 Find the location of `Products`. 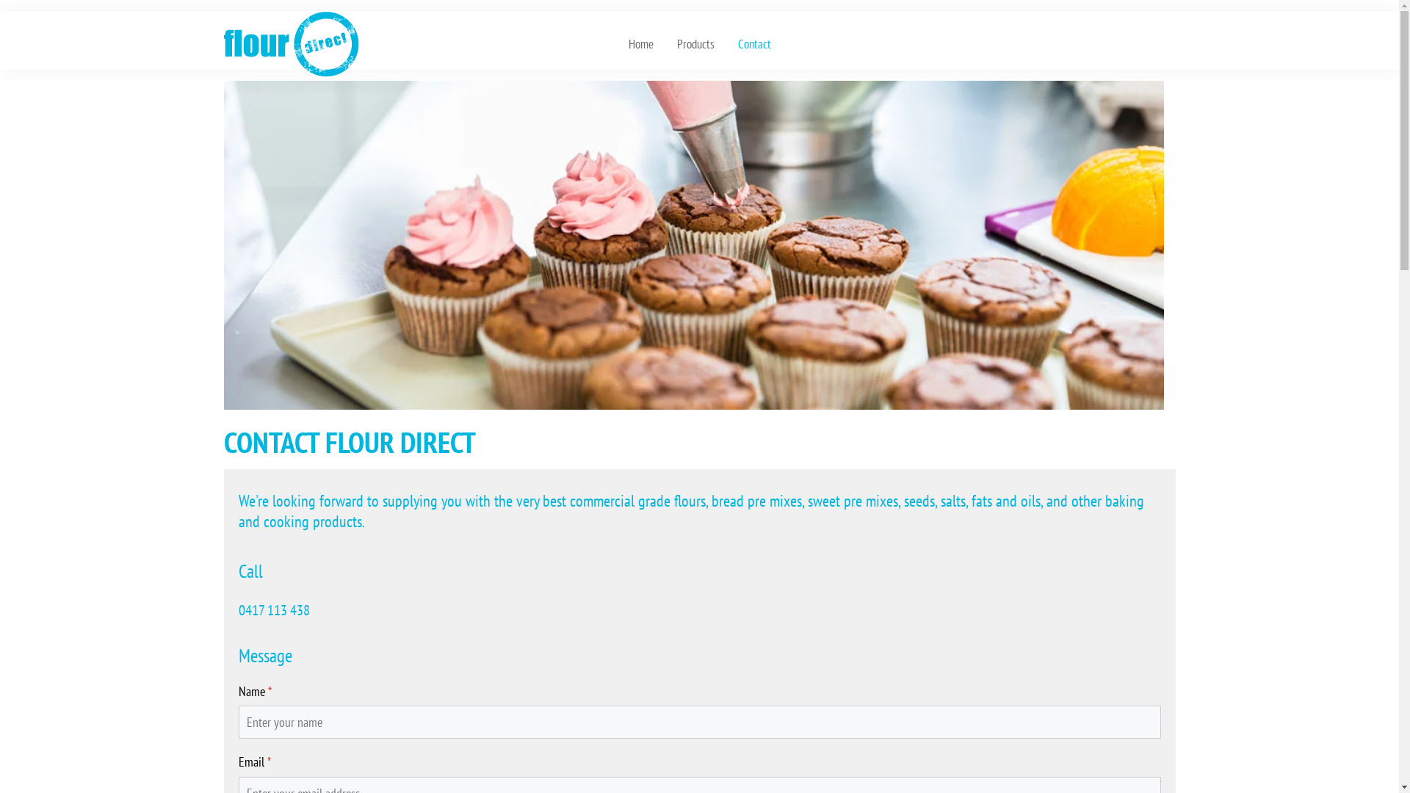

Products is located at coordinates (696, 44).